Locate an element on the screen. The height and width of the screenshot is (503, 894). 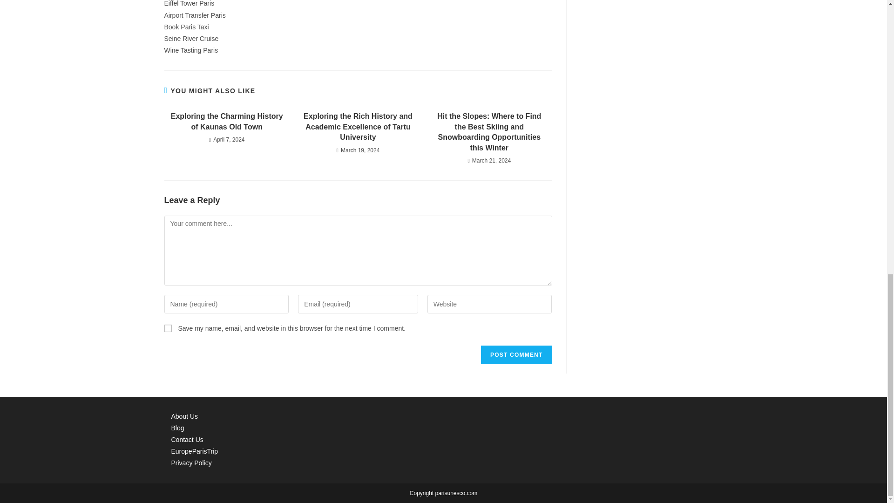
About Us is located at coordinates (185, 416).